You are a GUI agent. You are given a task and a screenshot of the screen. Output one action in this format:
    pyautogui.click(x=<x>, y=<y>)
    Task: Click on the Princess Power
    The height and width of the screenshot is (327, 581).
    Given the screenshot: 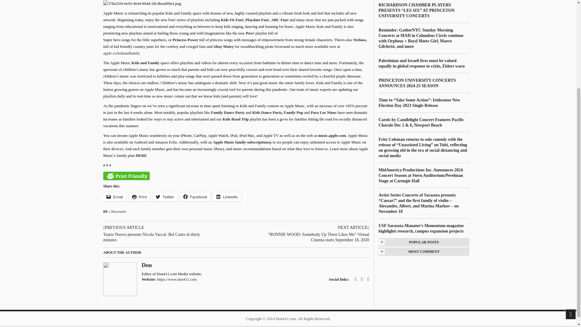 What is the action you would take?
    pyautogui.click(x=185, y=40)
    